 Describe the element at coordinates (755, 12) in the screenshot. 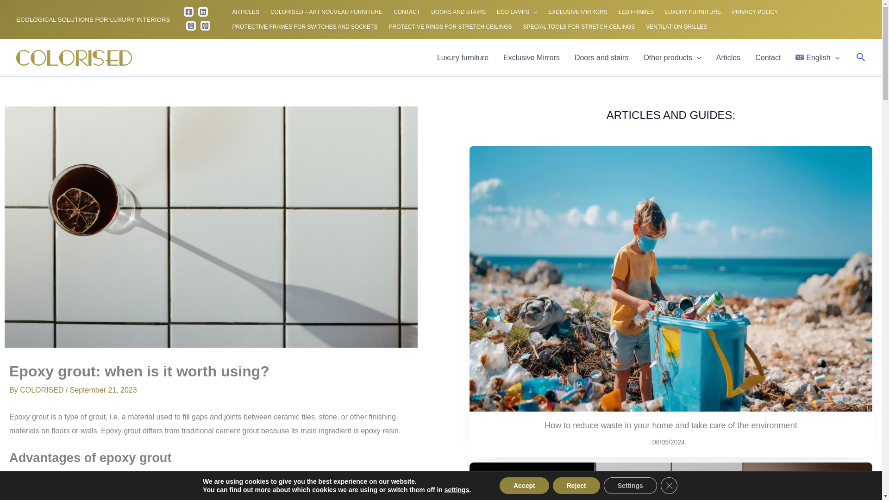

I see `PRIVACY POLICY` at that location.